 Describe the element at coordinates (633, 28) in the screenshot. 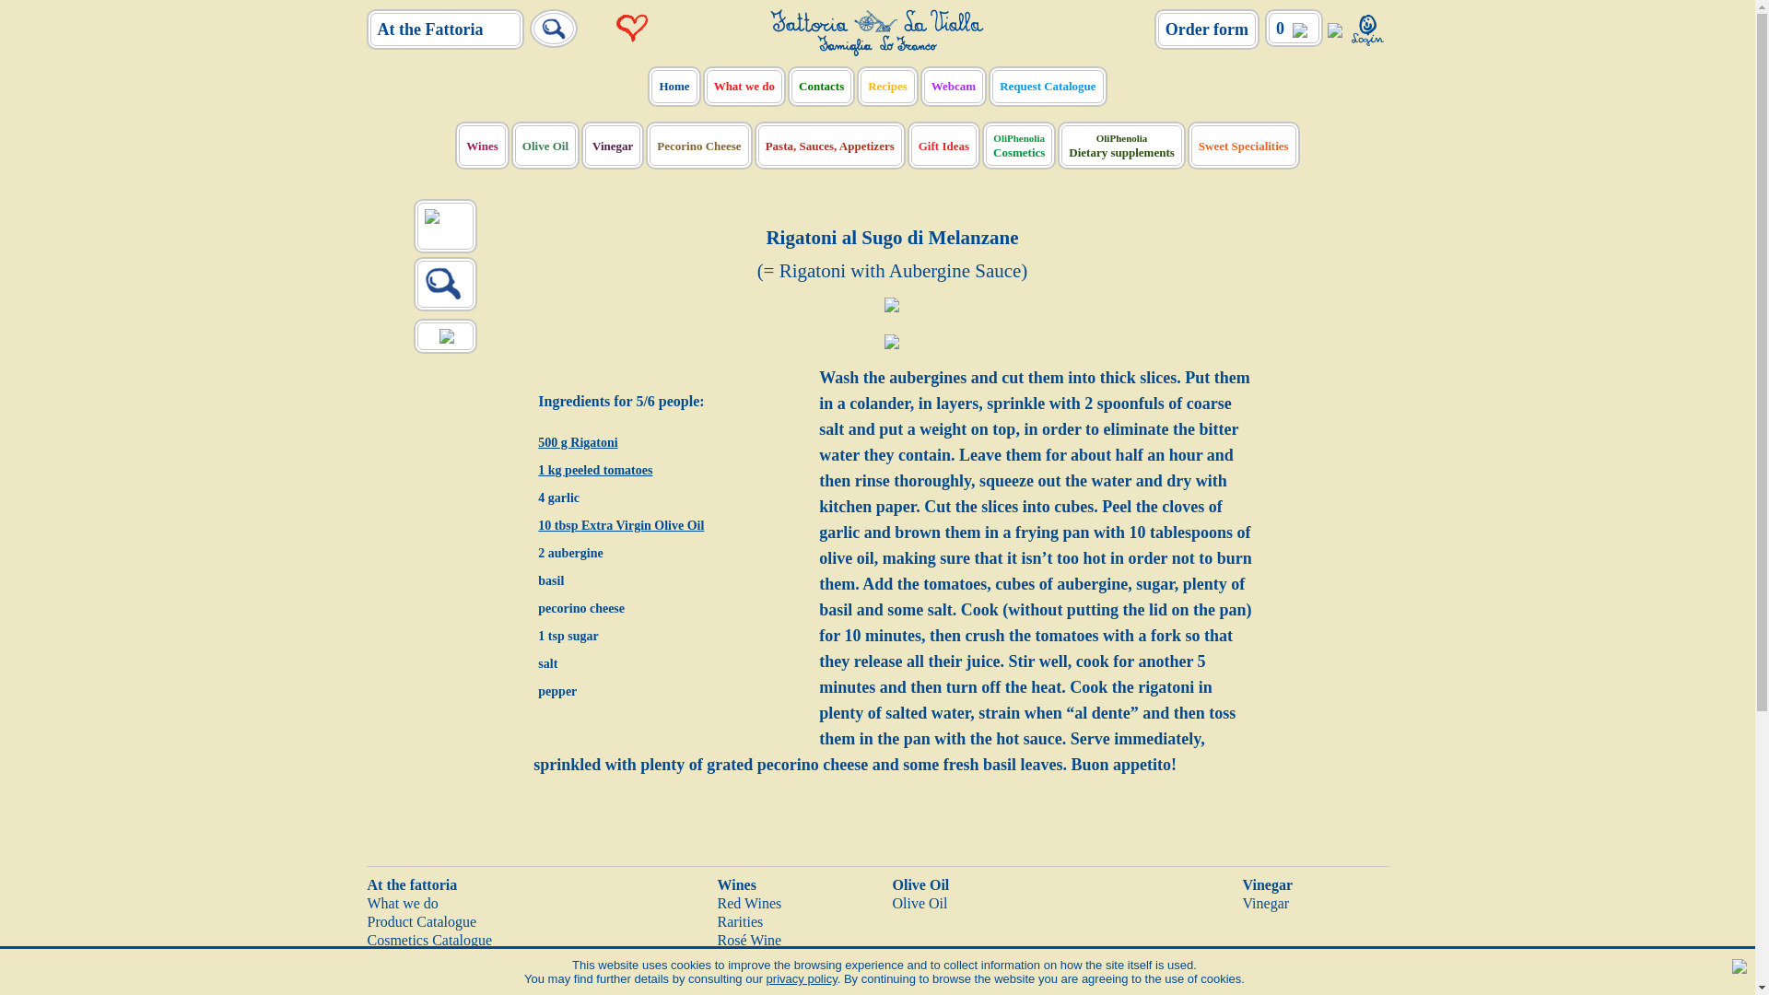

I see `Wishlist` at that location.